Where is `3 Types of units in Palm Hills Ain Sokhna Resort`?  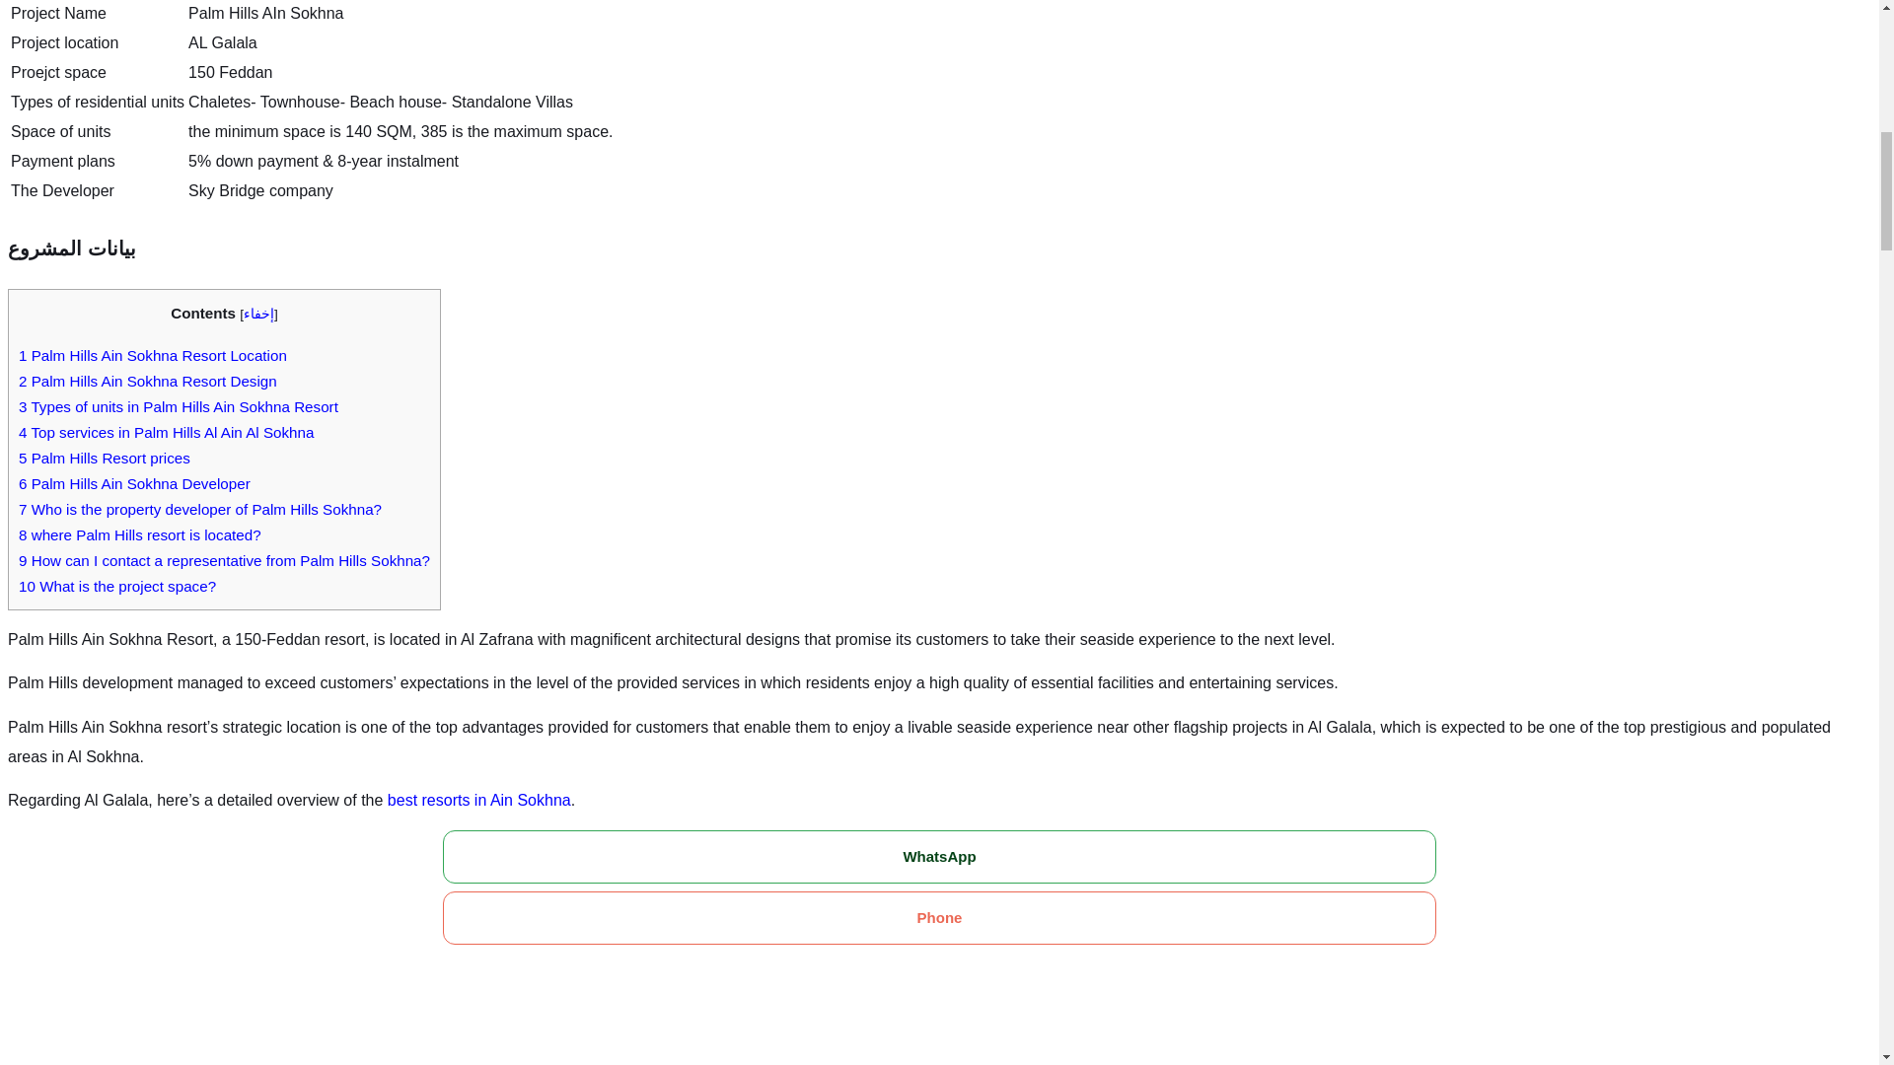
3 Types of units in Palm Hills Ain Sokhna Resort is located at coordinates (179, 406).